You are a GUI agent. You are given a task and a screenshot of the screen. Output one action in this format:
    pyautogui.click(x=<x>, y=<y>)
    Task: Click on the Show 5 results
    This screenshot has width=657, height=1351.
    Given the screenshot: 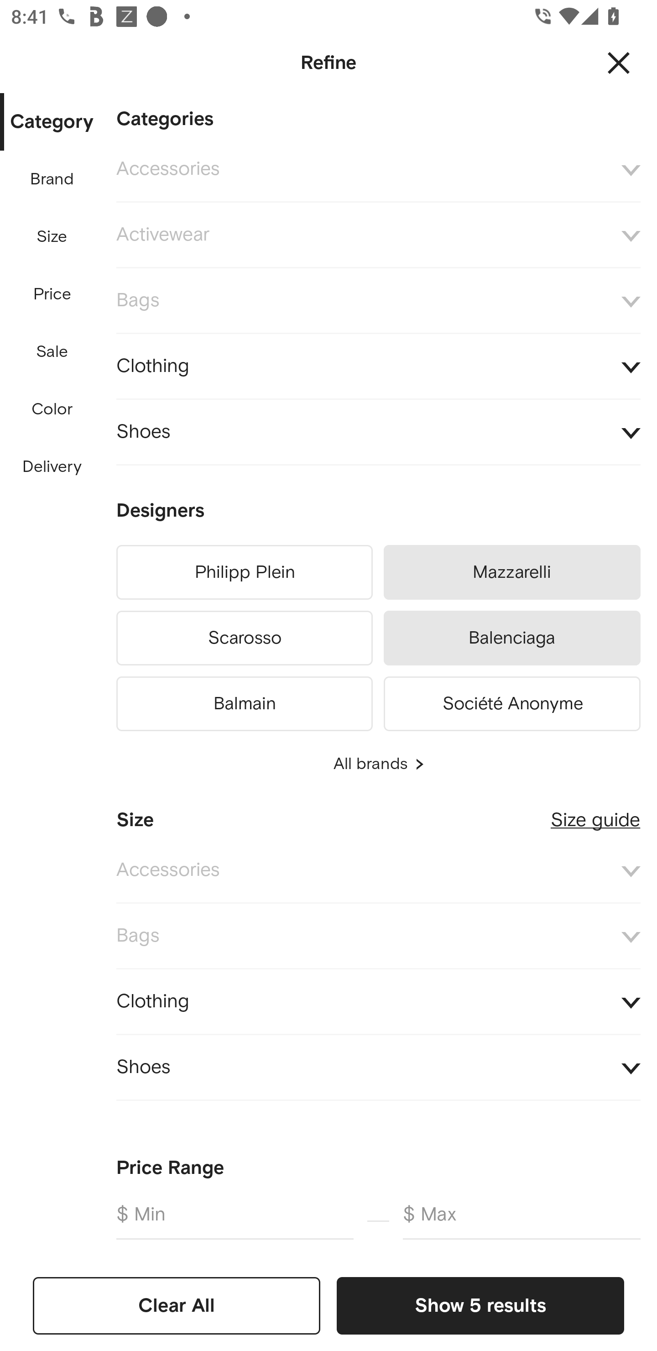 What is the action you would take?
    pyautogui.click(x=480, y=1305)
    